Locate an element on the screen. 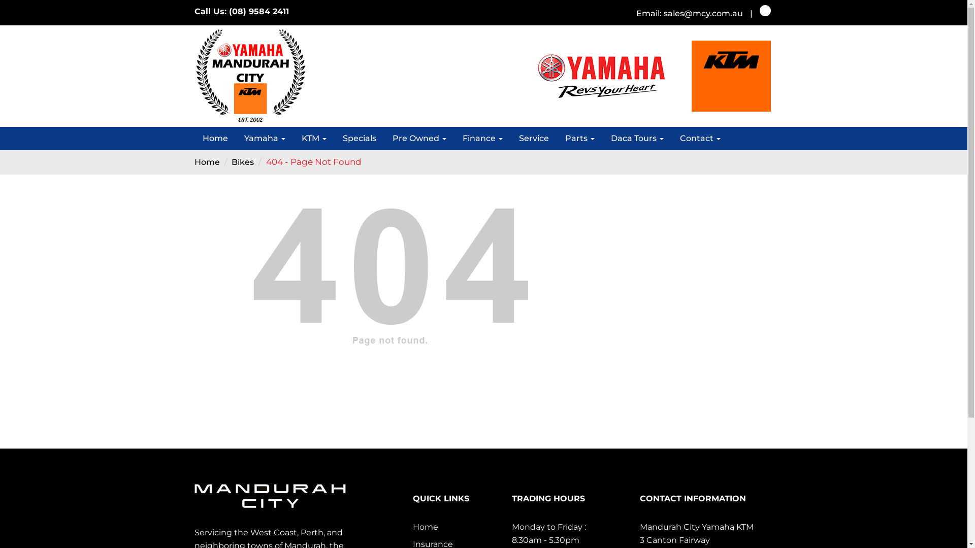 The image size is (975, 548). (08) 9584 2411 is located at coordinates (261, 11).